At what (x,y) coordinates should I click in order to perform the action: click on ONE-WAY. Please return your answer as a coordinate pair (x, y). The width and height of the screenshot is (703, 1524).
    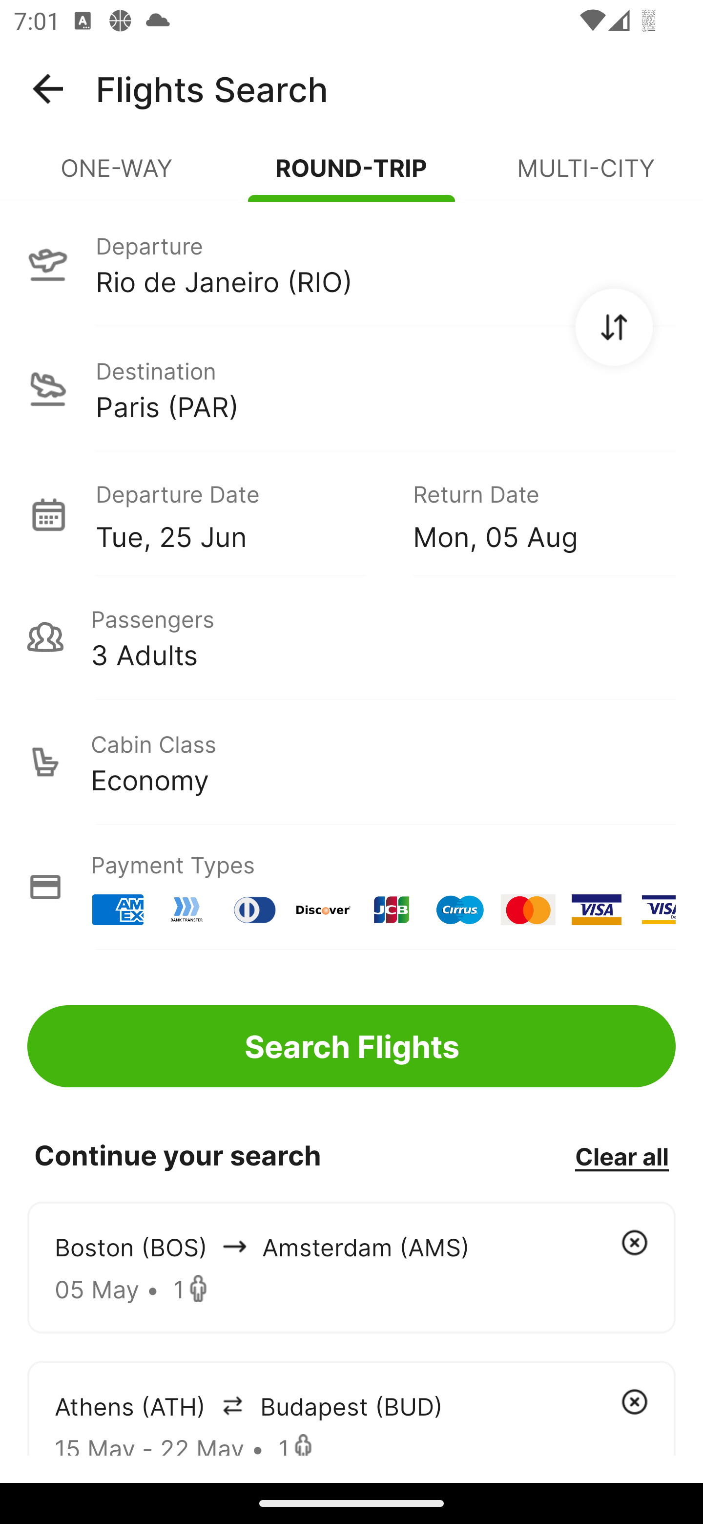
    Looking at the image, I should click on (117, 176).